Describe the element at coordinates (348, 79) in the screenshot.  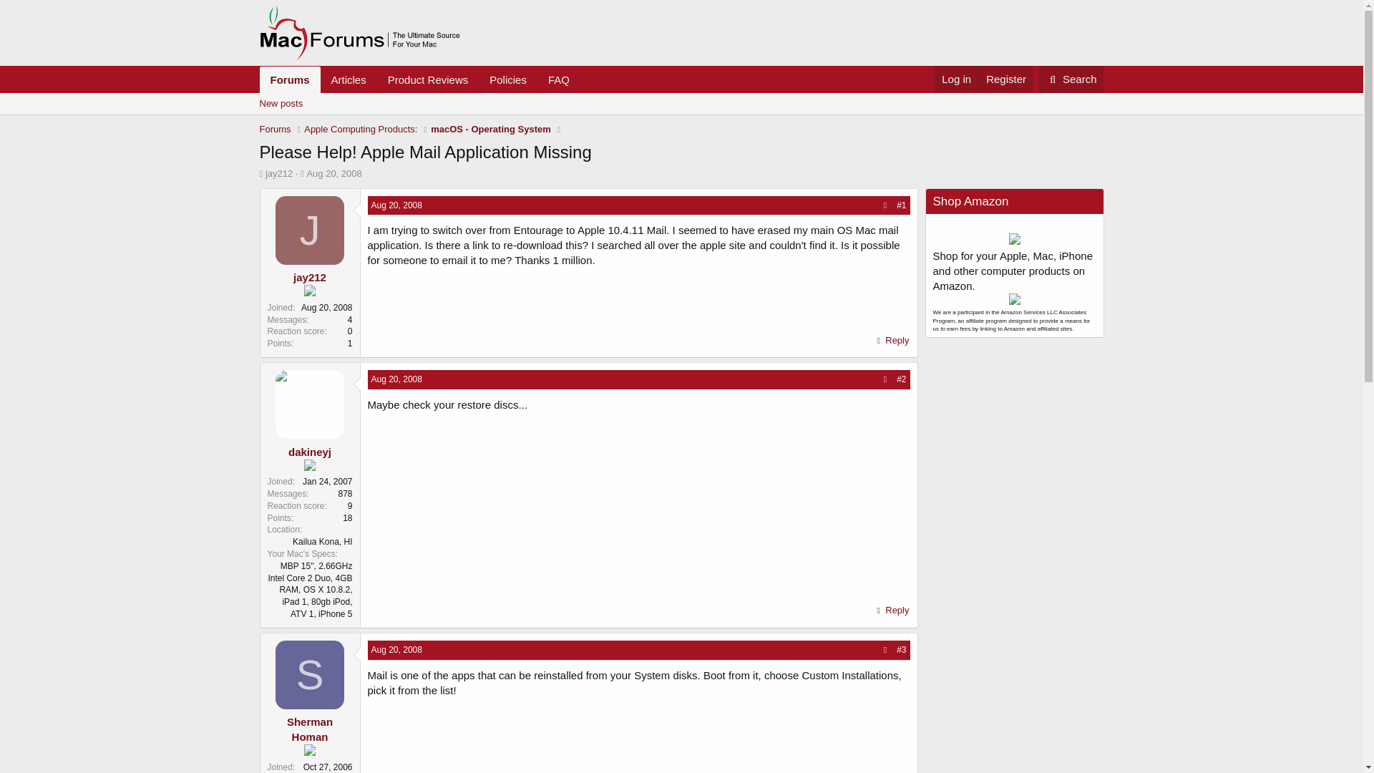
I see `jay212` at that location.